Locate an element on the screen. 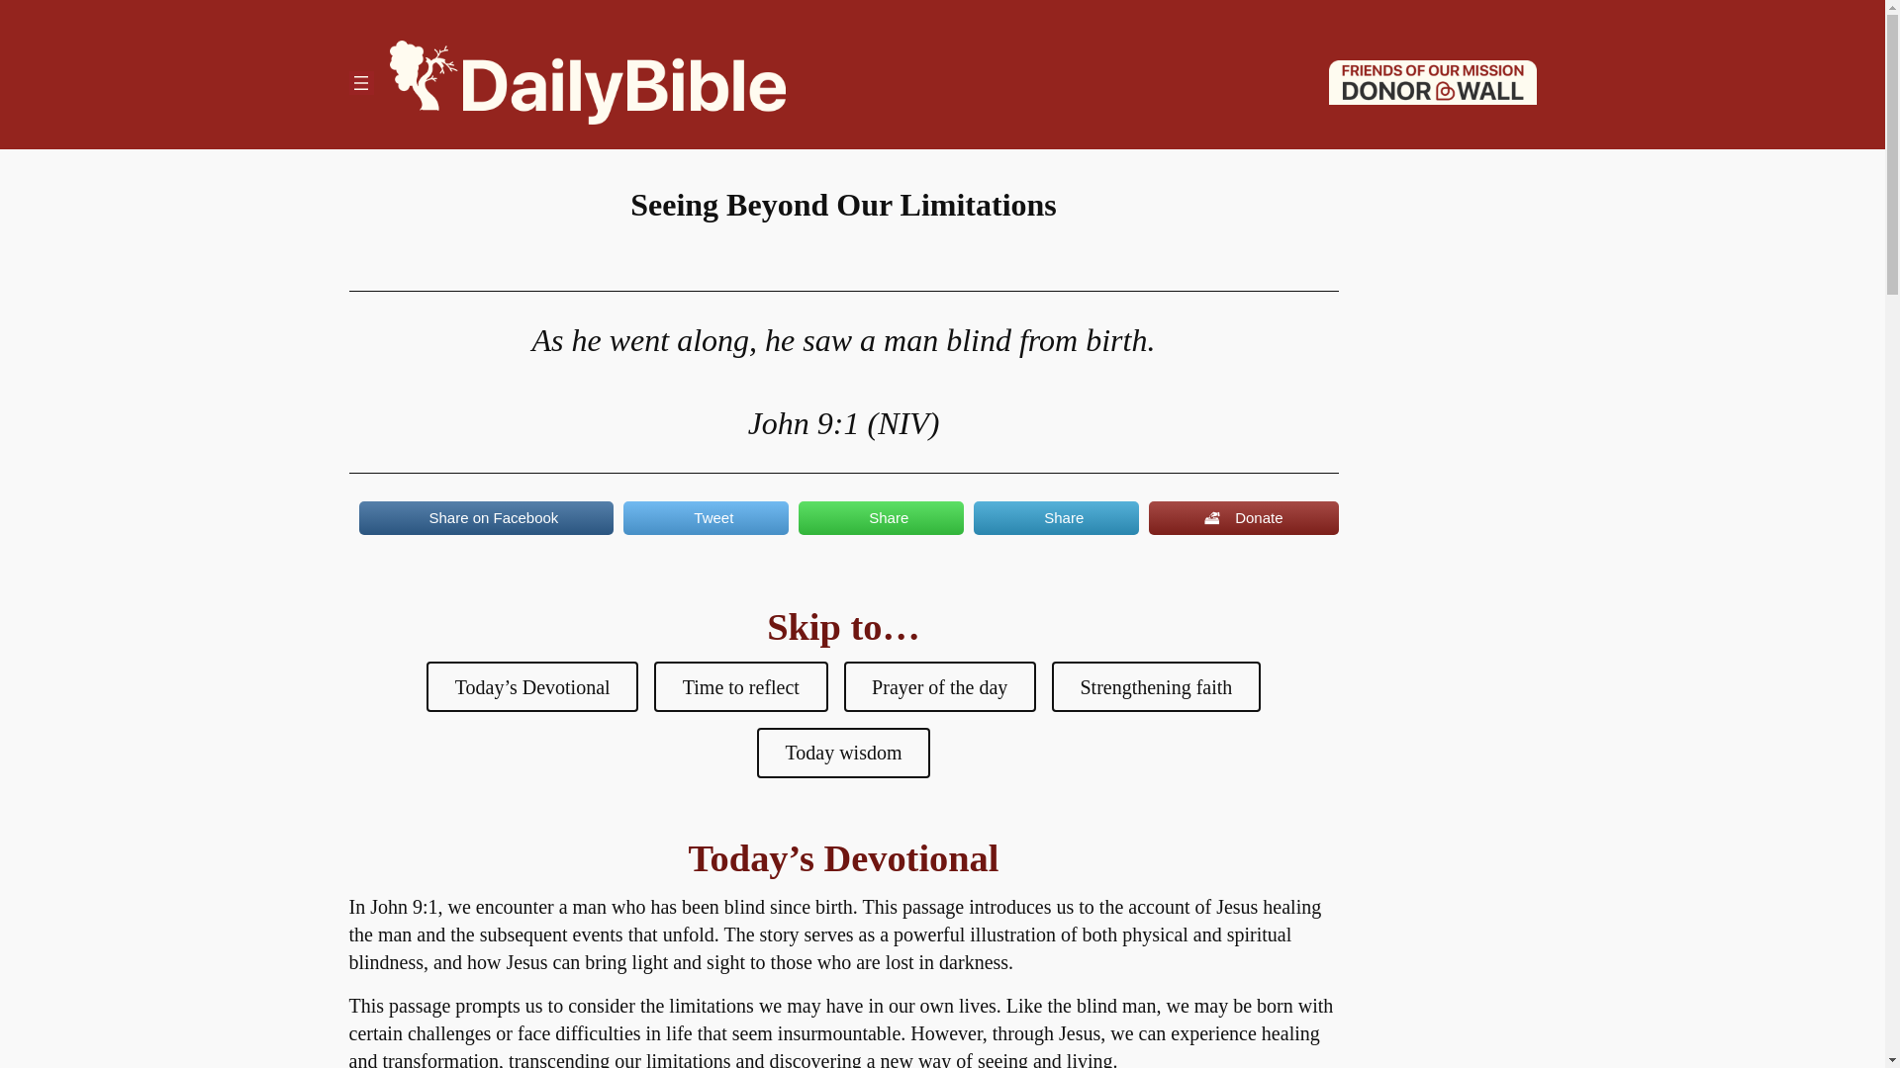  Time to reflect is located at coordinates (740, 686).